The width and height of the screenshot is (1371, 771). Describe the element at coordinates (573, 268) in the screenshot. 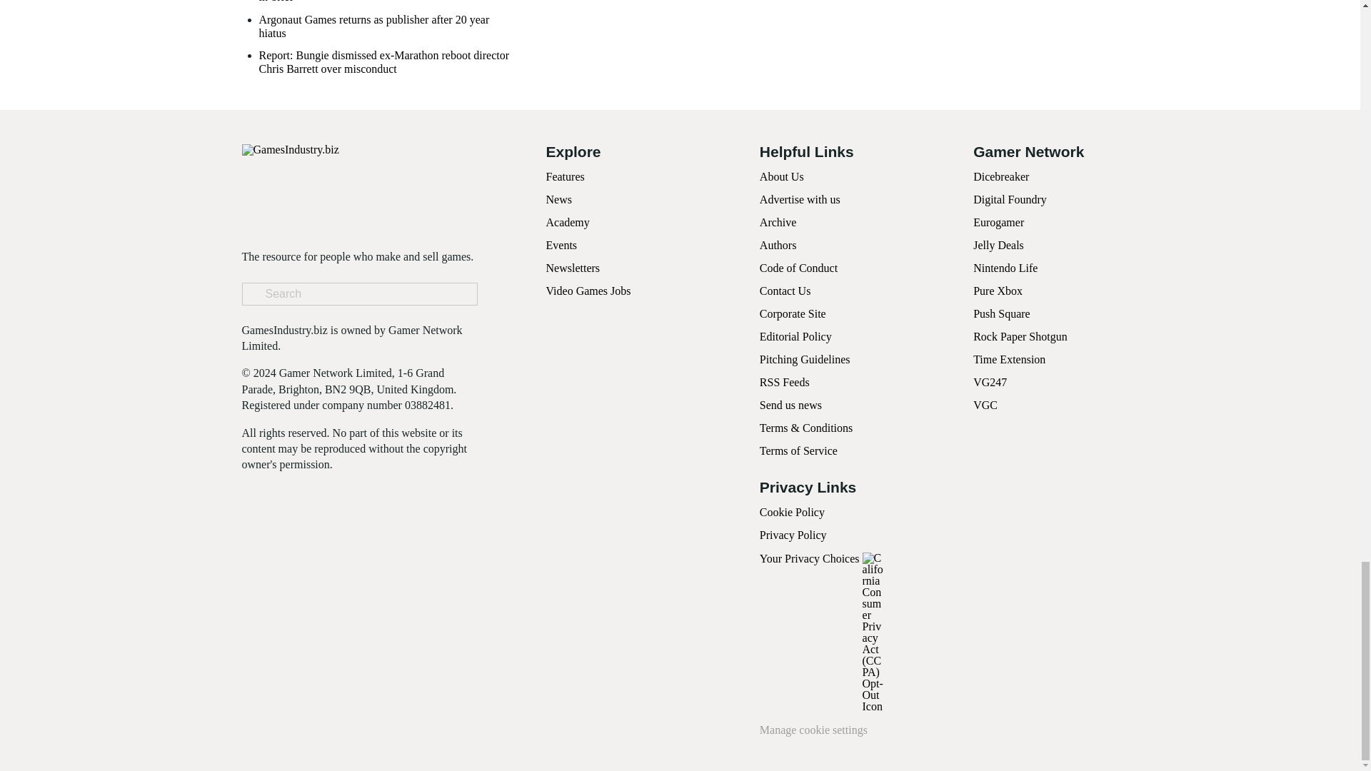

I see `Newsletters` at that location.